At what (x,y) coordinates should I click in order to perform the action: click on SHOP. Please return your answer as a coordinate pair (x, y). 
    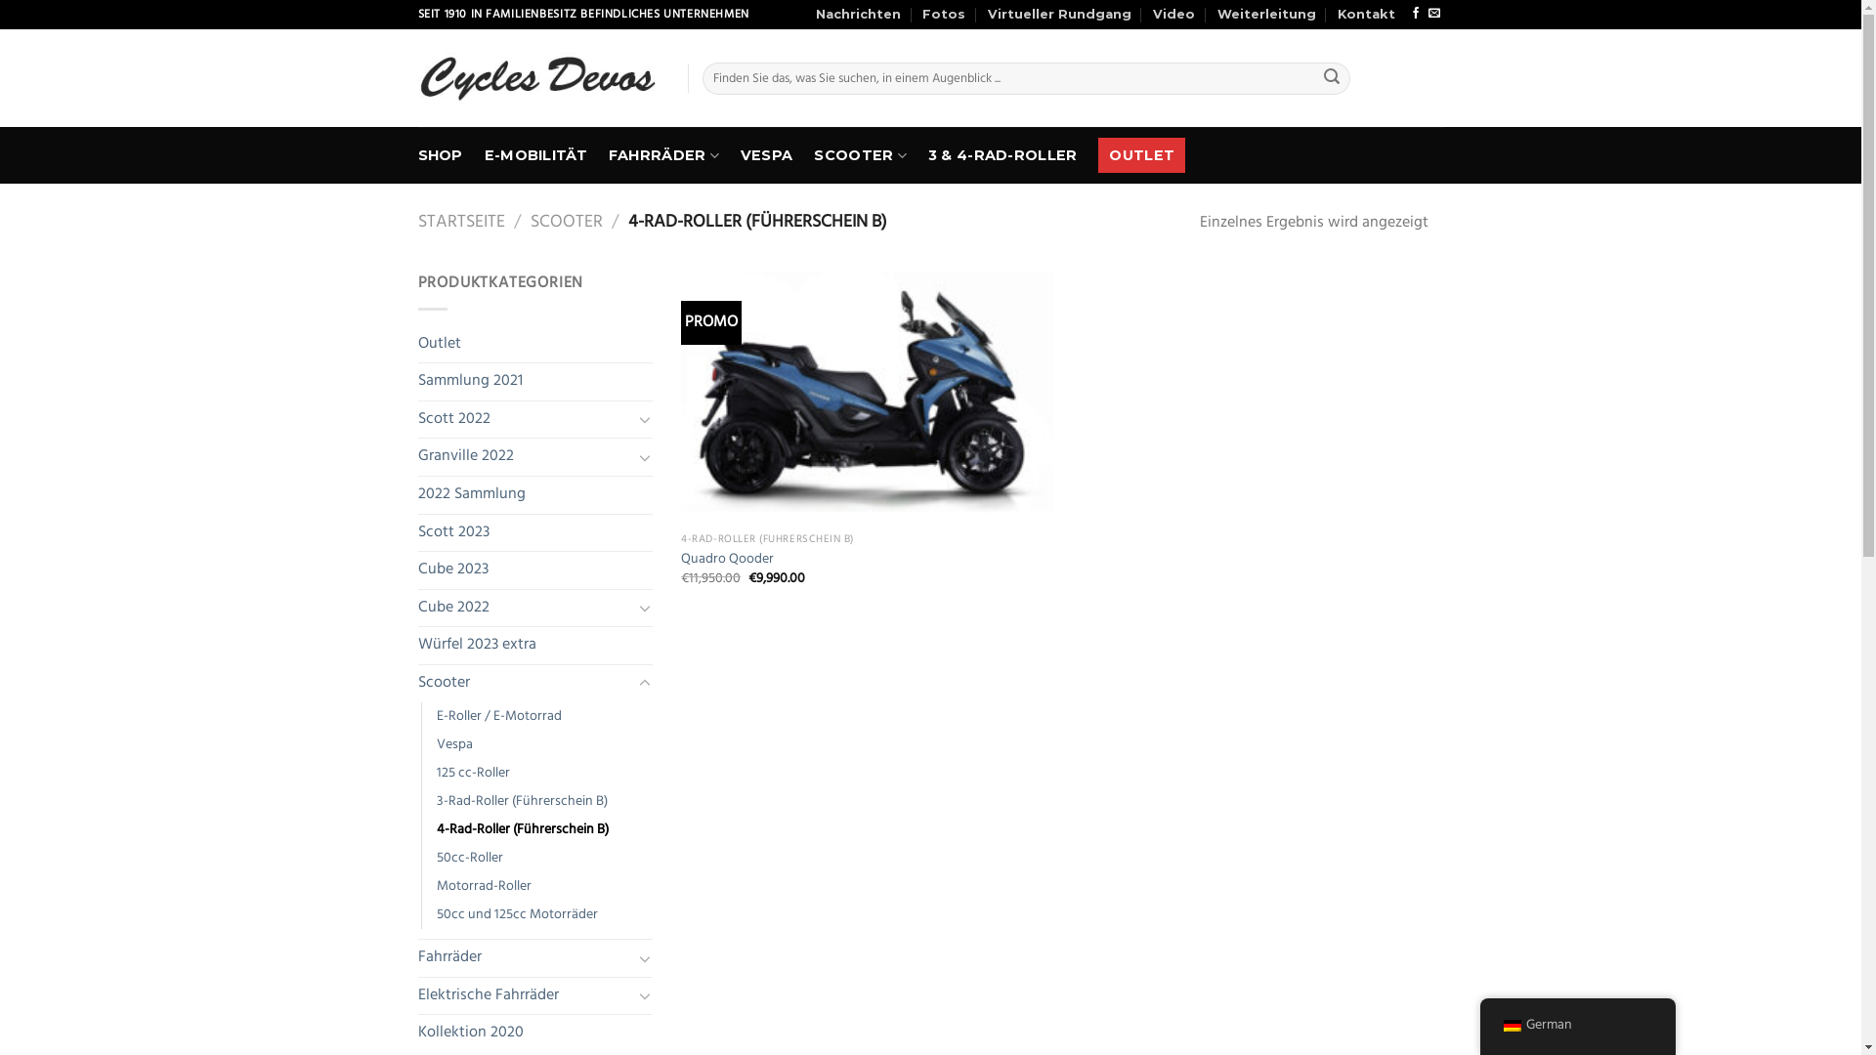
    Looking at the image, I should click on (441, 155).